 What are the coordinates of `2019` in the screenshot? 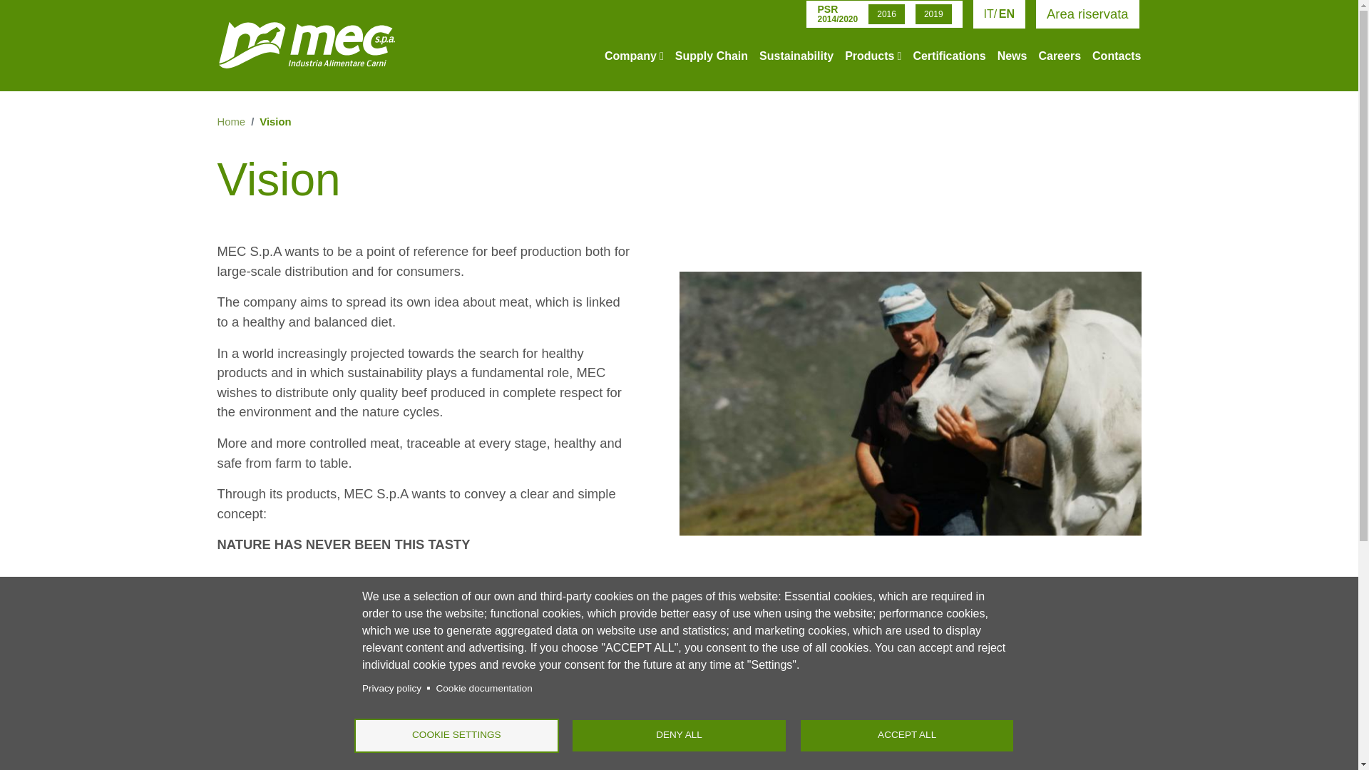 It's located at (933, 14).